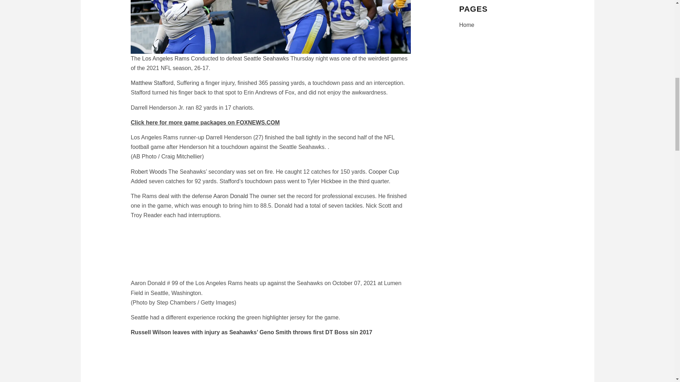 This screenshot has height=382, width=680. What do you see at coordinates (165, 58) in the screenshot?
I see `Los Angeles Rams` at bounding box center [165, 58].